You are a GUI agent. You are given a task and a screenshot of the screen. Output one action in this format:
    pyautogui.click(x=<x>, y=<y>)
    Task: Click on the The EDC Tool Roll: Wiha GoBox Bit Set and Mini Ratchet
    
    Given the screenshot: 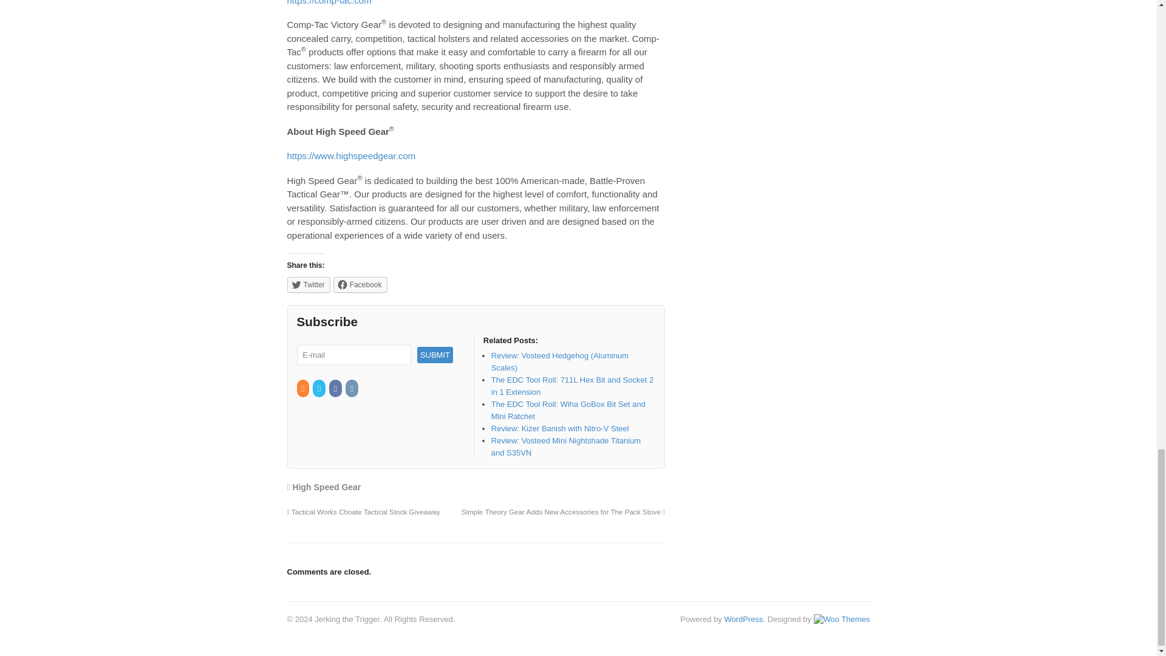 What is the action you would take?
    pyautogui.click(x=568, y=410)
    